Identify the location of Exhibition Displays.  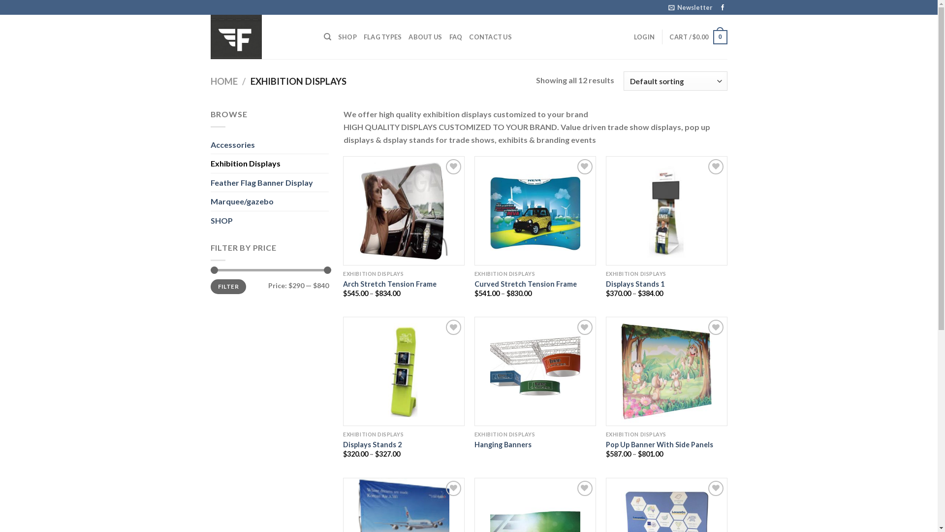
(270, 164).